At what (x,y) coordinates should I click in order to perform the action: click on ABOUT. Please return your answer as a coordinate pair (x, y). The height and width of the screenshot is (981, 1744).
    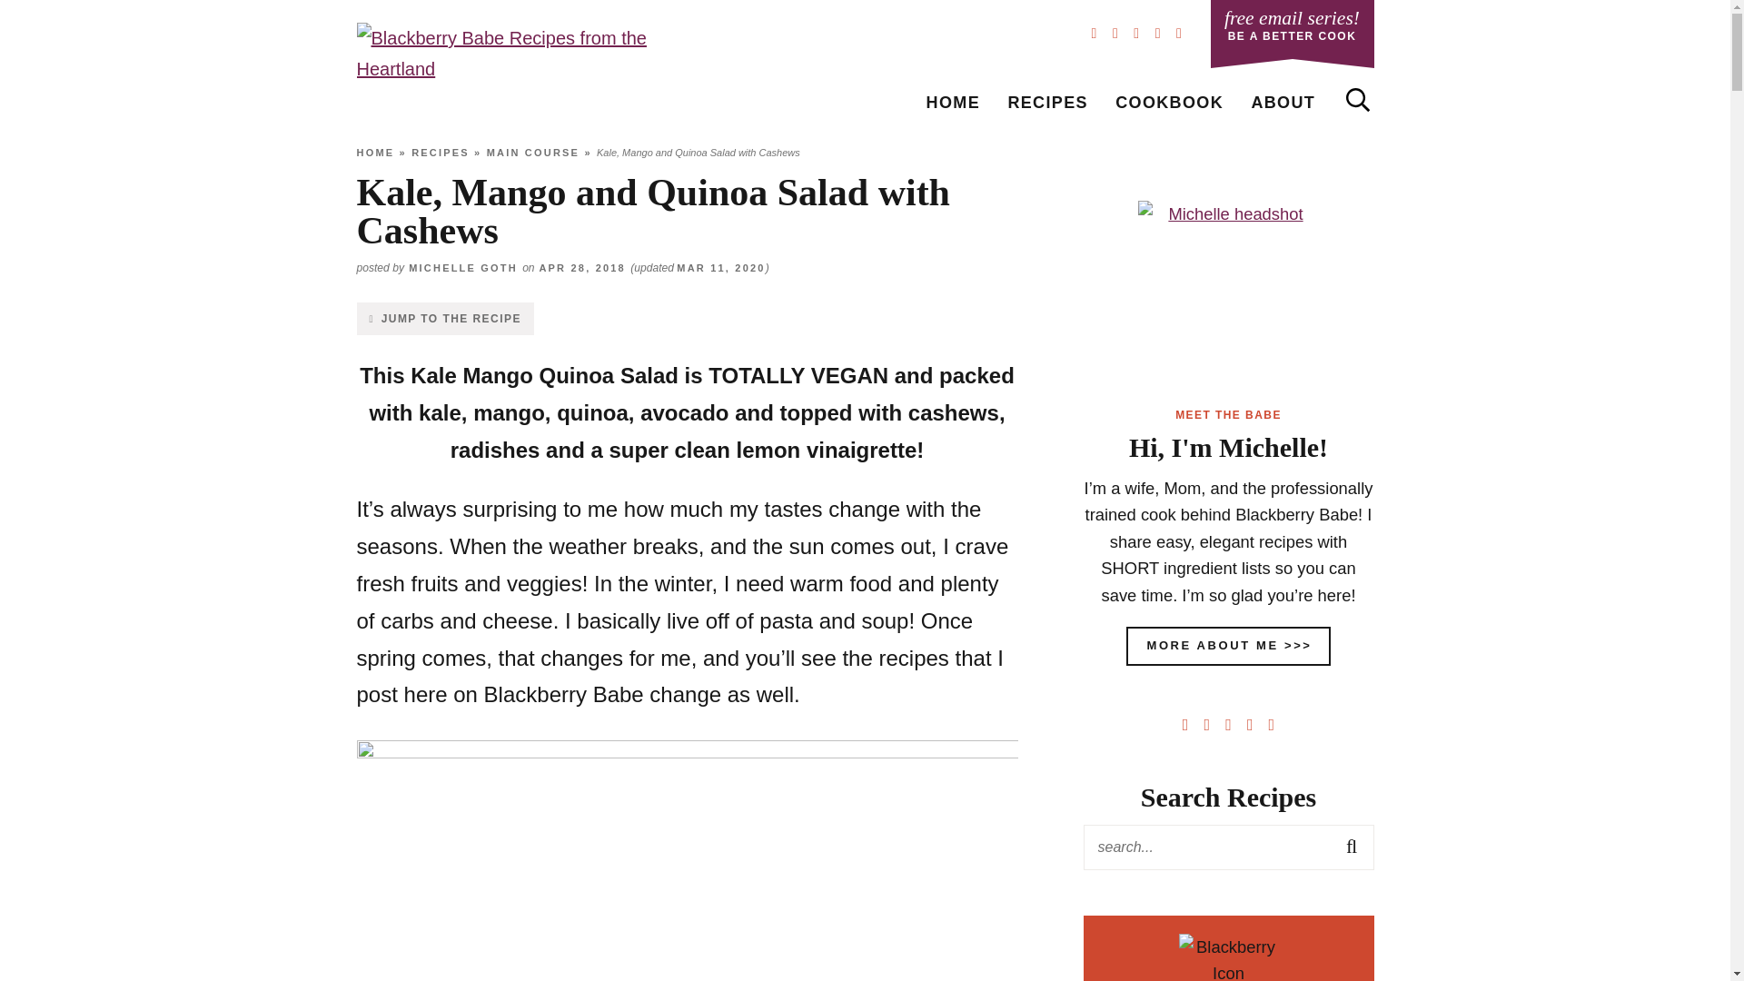
    Looking at the image, I should click on (1227, 292).